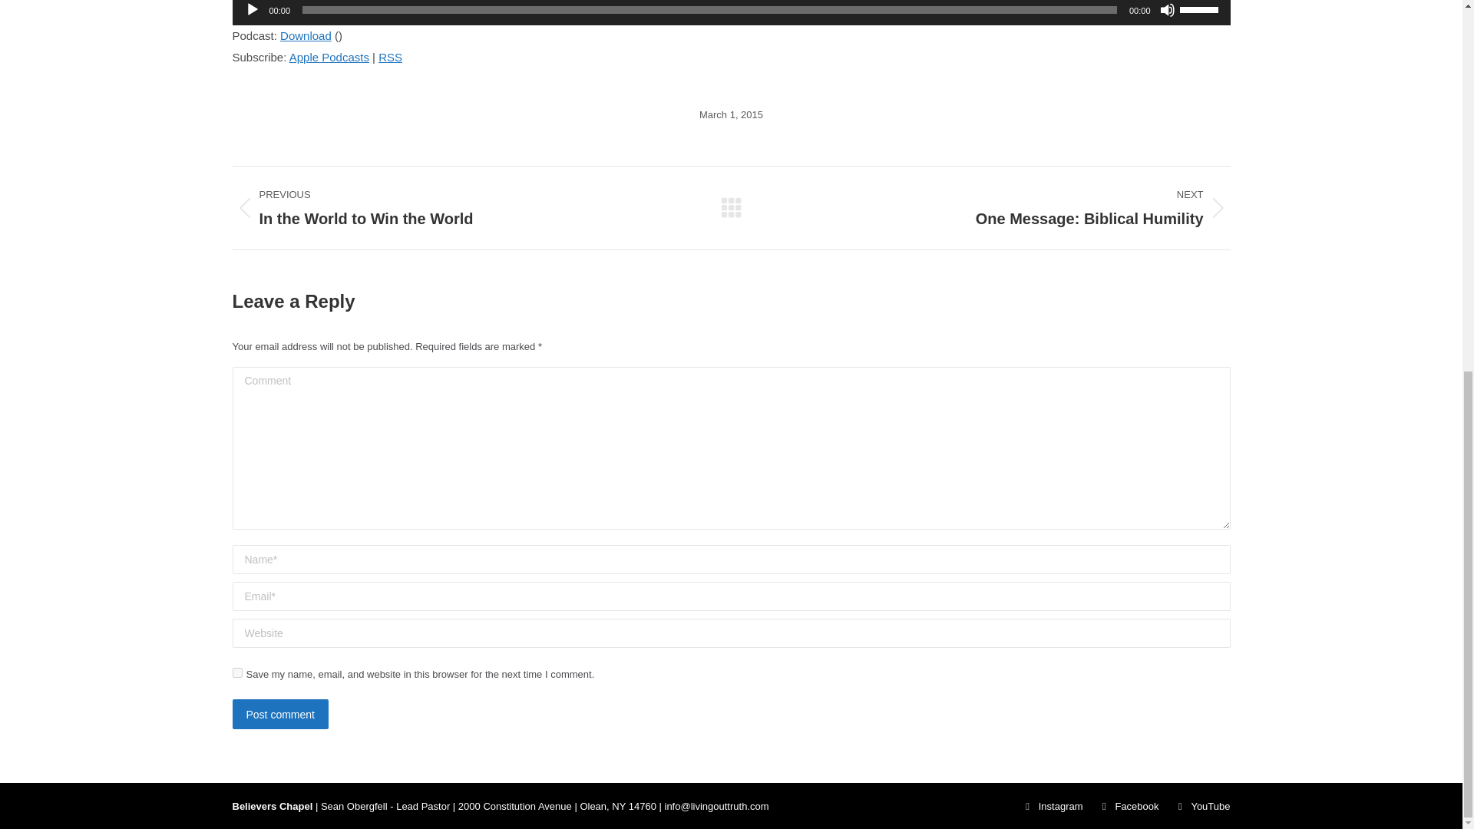 The height and width of the screenshot is (829, 1474). I want to click on yes, so click(236, 672).